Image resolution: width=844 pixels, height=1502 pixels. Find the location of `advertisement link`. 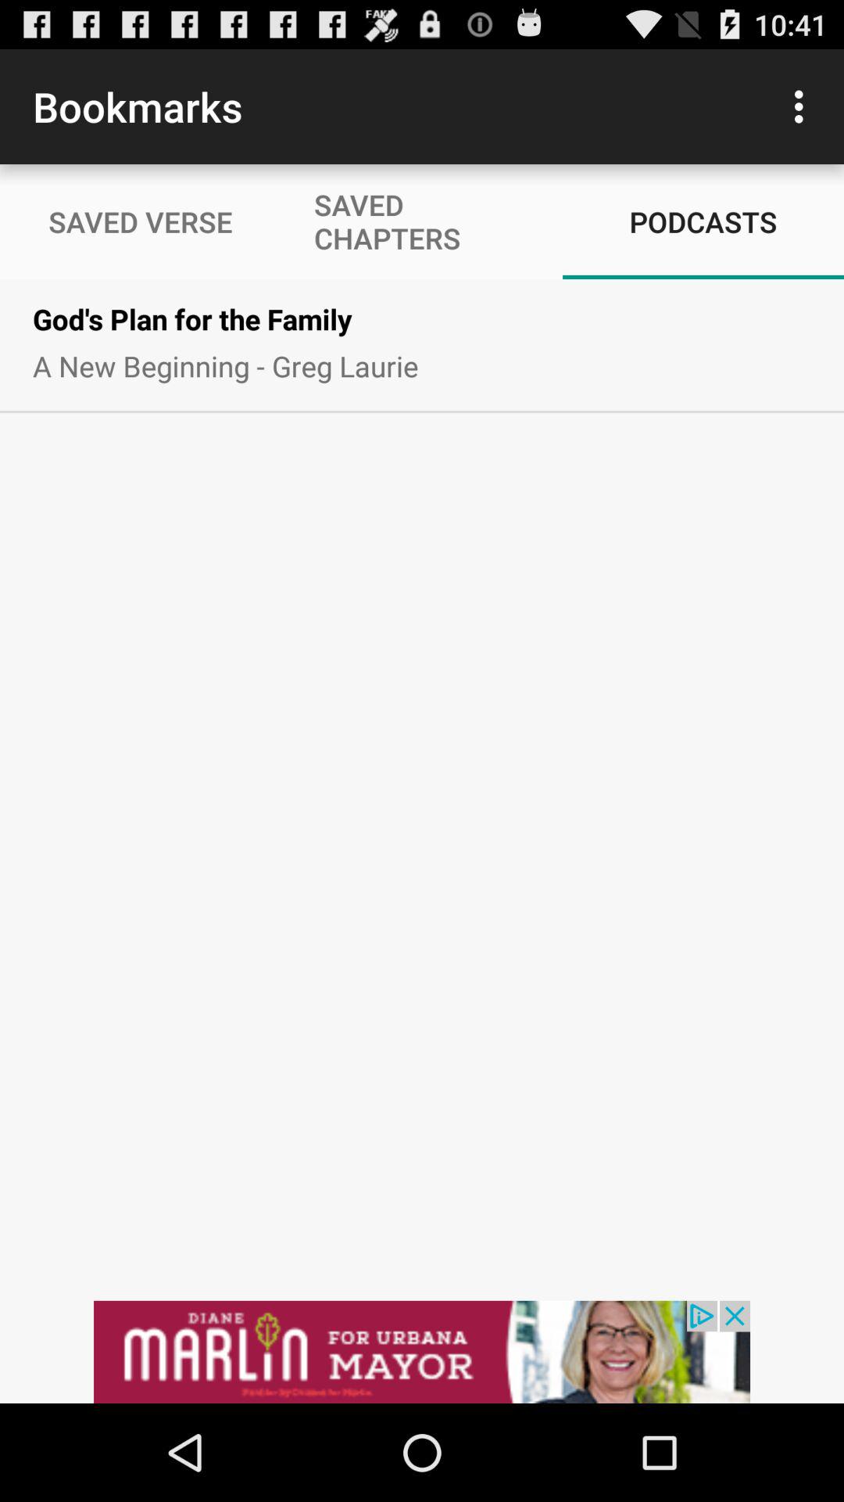

advertisement link is located at coordinates (422, 1352).